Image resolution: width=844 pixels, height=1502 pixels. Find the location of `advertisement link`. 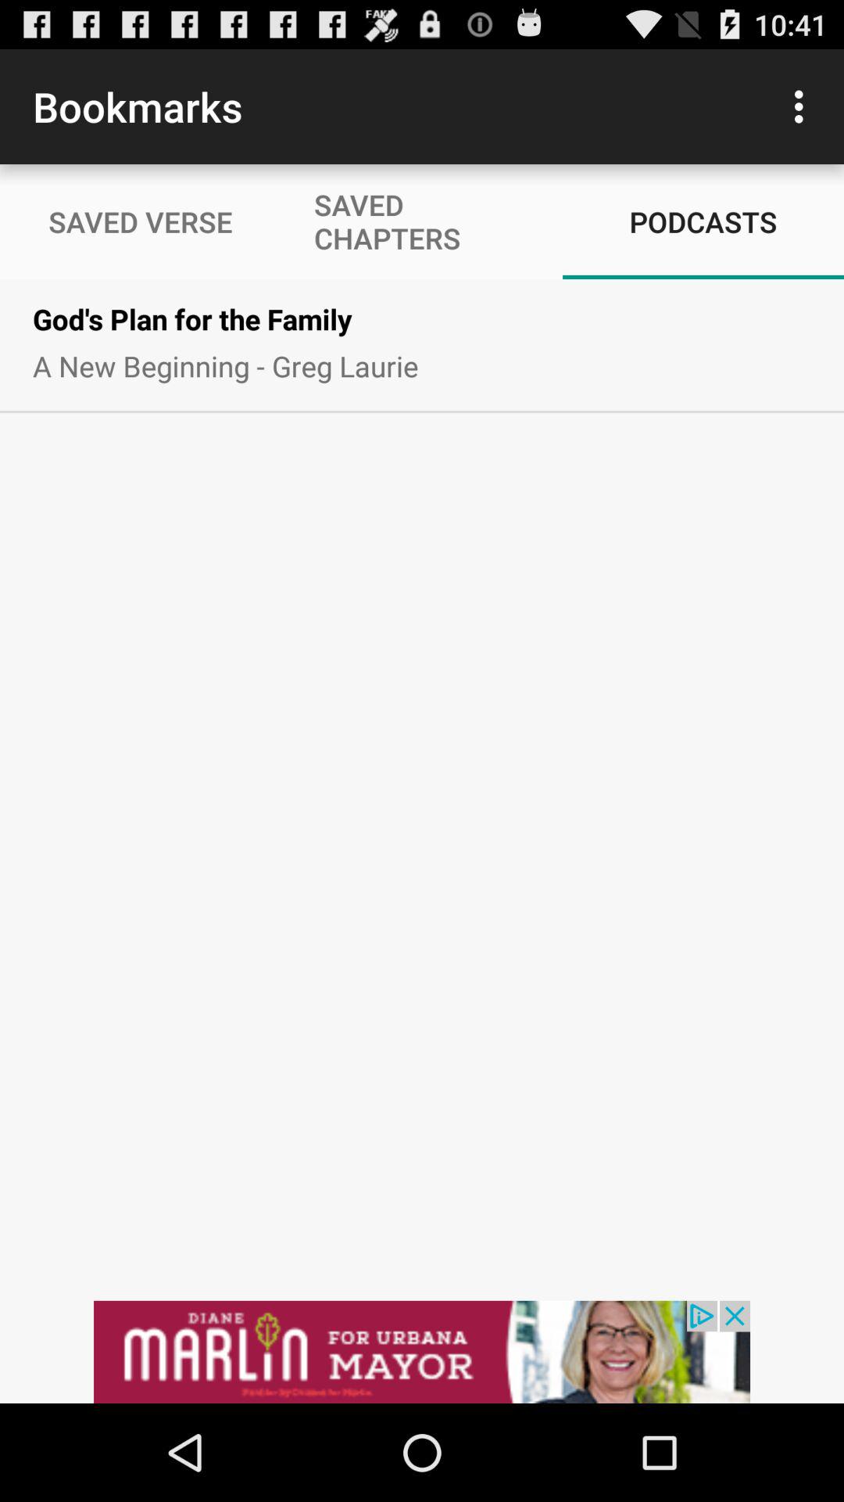

advertisement link is located at coordinates (422, 1352).